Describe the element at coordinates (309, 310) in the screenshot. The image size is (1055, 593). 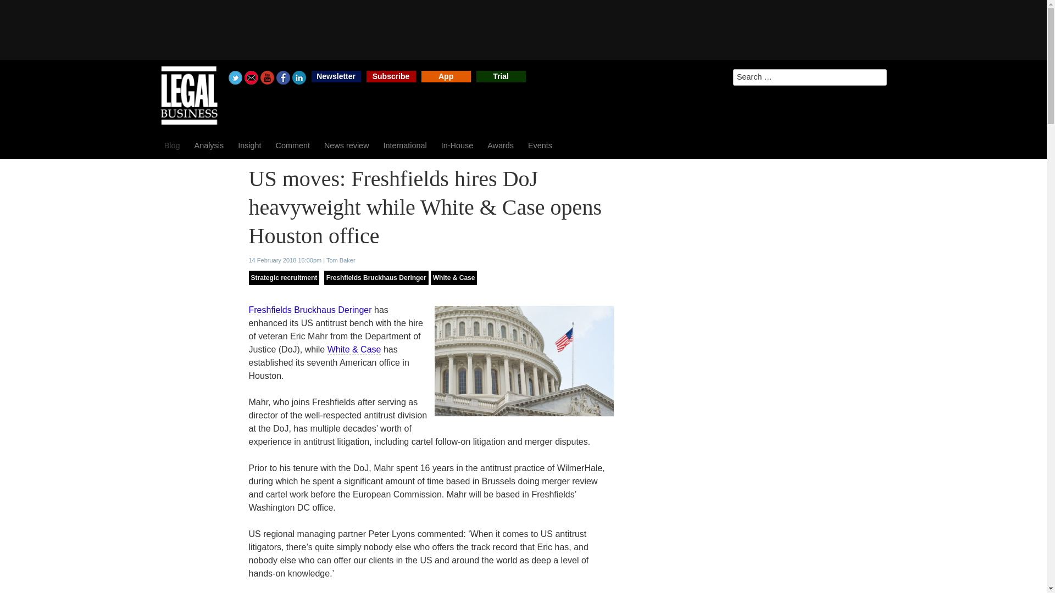
I see `Freshfields Bruckhaus Deringer` at that location.